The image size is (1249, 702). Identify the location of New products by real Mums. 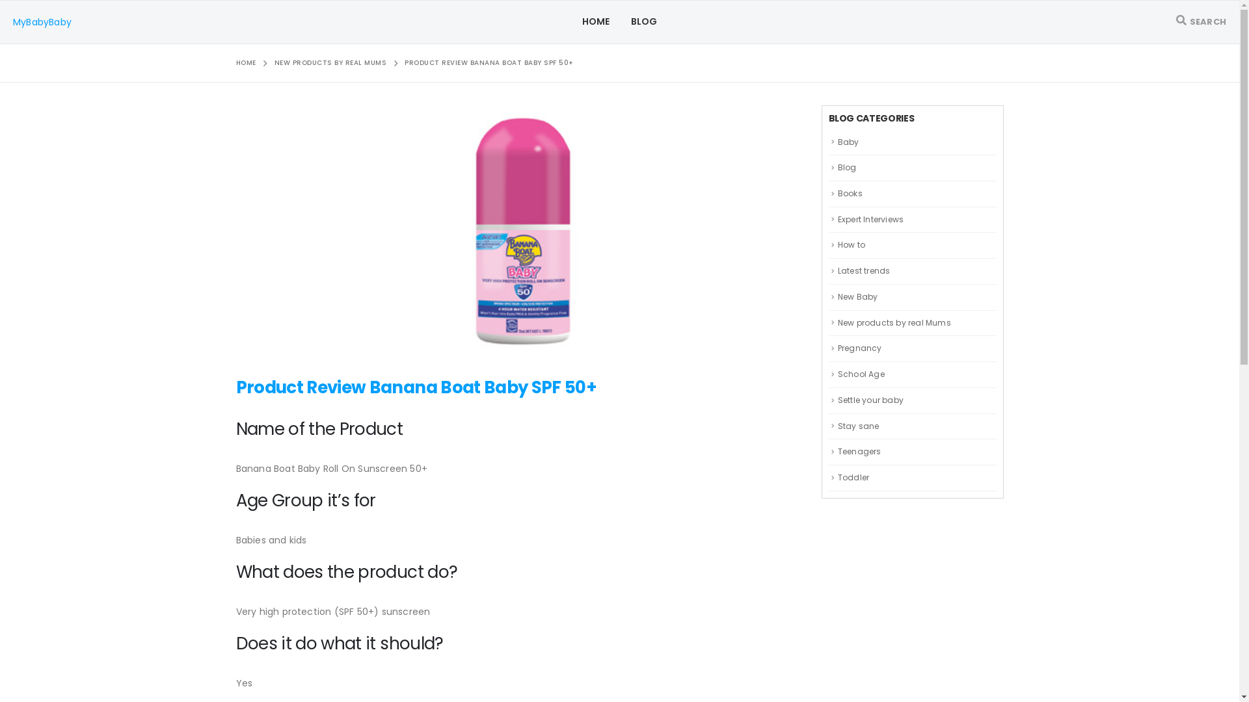
(894, 322).